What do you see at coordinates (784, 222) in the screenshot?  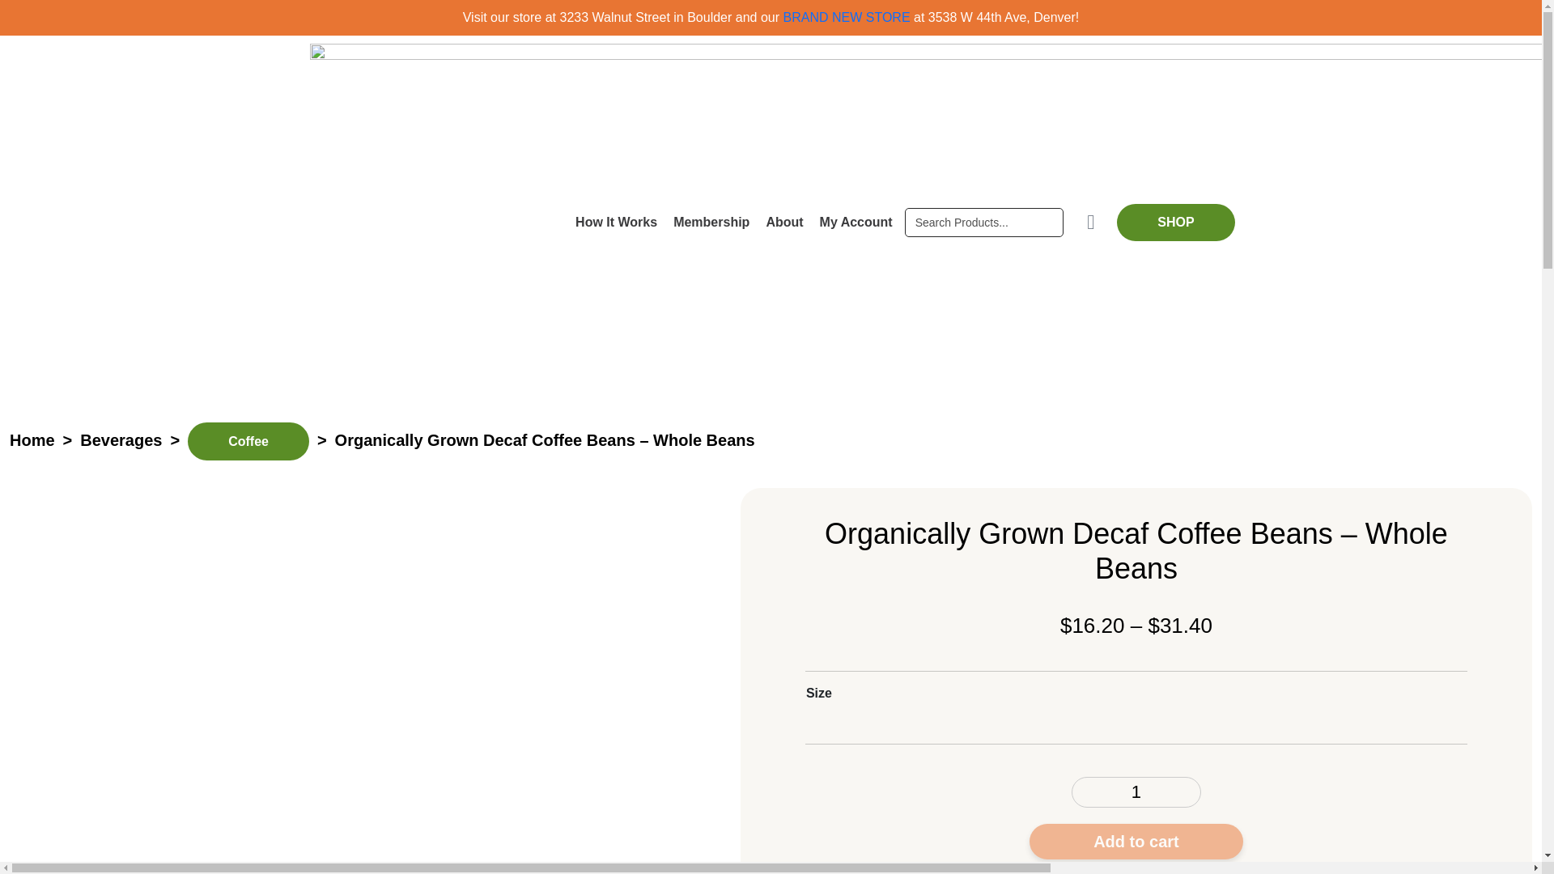 I see `About` at bounding box center [784, 222].